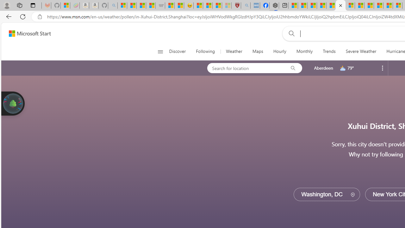 This screenshot has width=405, height=228. What do you see at coordinates (361, 51) in the screenshot?
I see `Severe Weather` at bounding box center [361, 51].